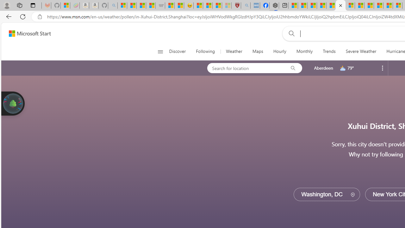 This screenshot has width=405, height=228. What do you see at coordinates (361, 51) in the screenshot?
I see `Severe Weather` at bounding box center [361, 51].